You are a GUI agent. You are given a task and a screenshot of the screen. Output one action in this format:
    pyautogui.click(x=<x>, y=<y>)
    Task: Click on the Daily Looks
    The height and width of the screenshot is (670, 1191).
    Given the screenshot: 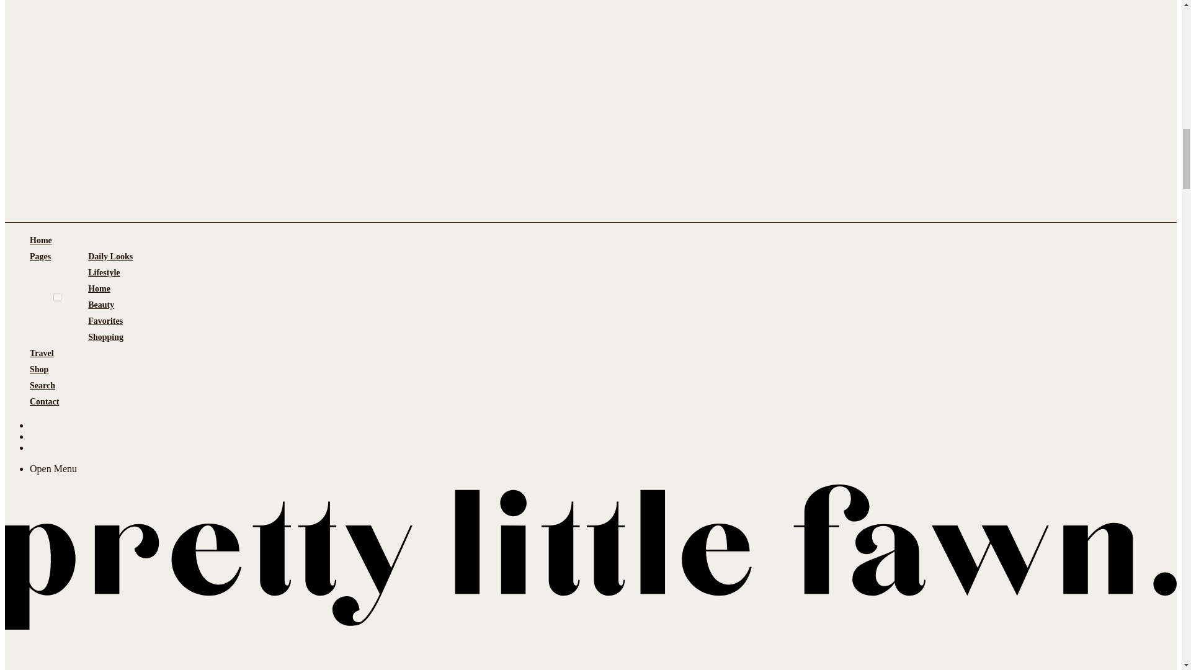 What is the action you would take?
    pyautogui.click(x=110, y=256)
    